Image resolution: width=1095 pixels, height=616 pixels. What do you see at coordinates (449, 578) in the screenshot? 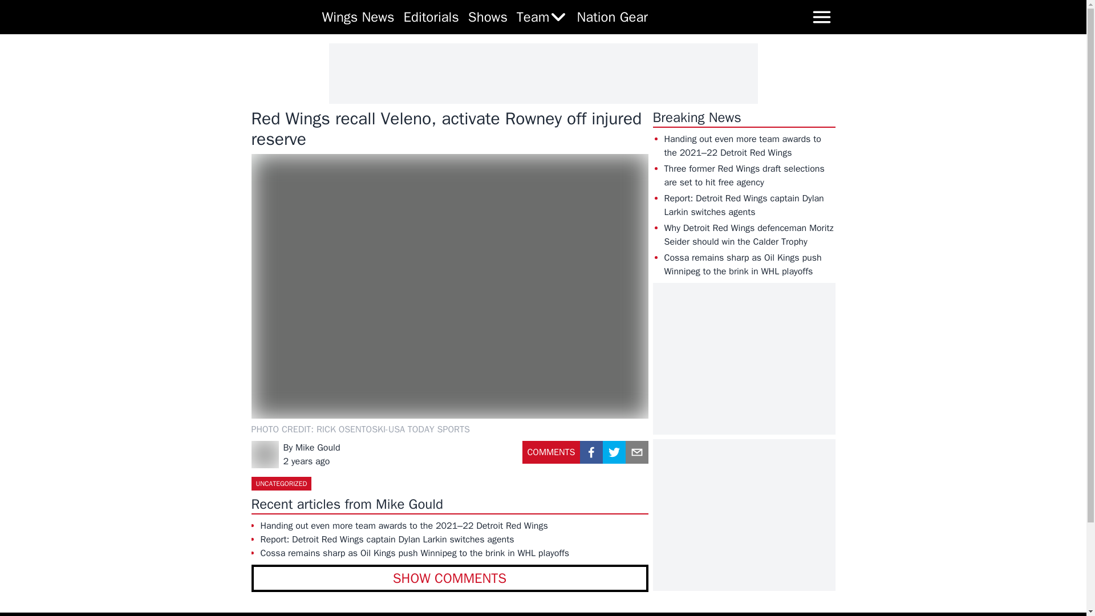
I see `SHOW COMMENTS` at bounding box center [449, 578].